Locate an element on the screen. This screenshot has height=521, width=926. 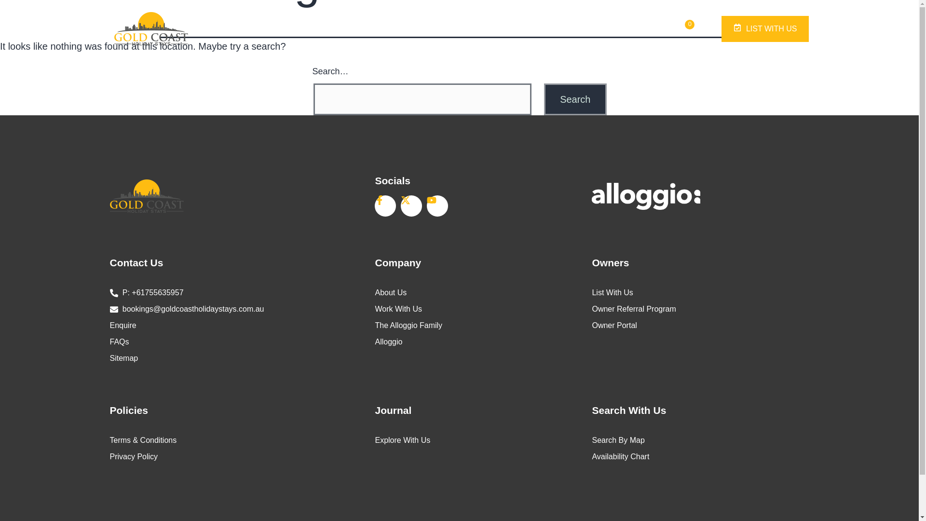
Search is located at coordinates (575, 99).